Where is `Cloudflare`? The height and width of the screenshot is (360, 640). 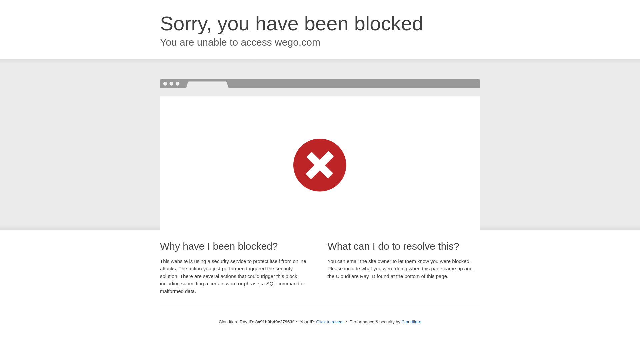
Cloudflare is located at coordinates (411, 322).